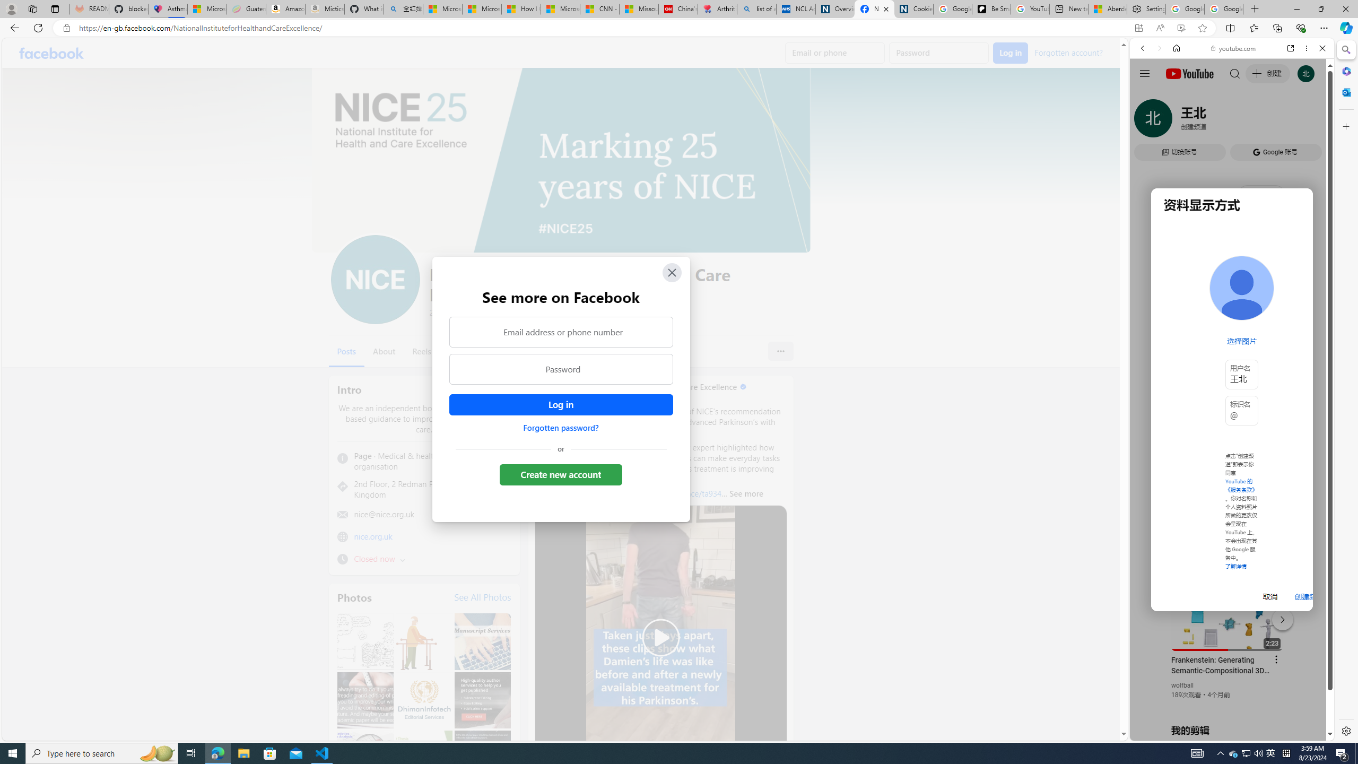 The image size is (1358, 764). I want to click on Forgotten password?, so click(560, 428).